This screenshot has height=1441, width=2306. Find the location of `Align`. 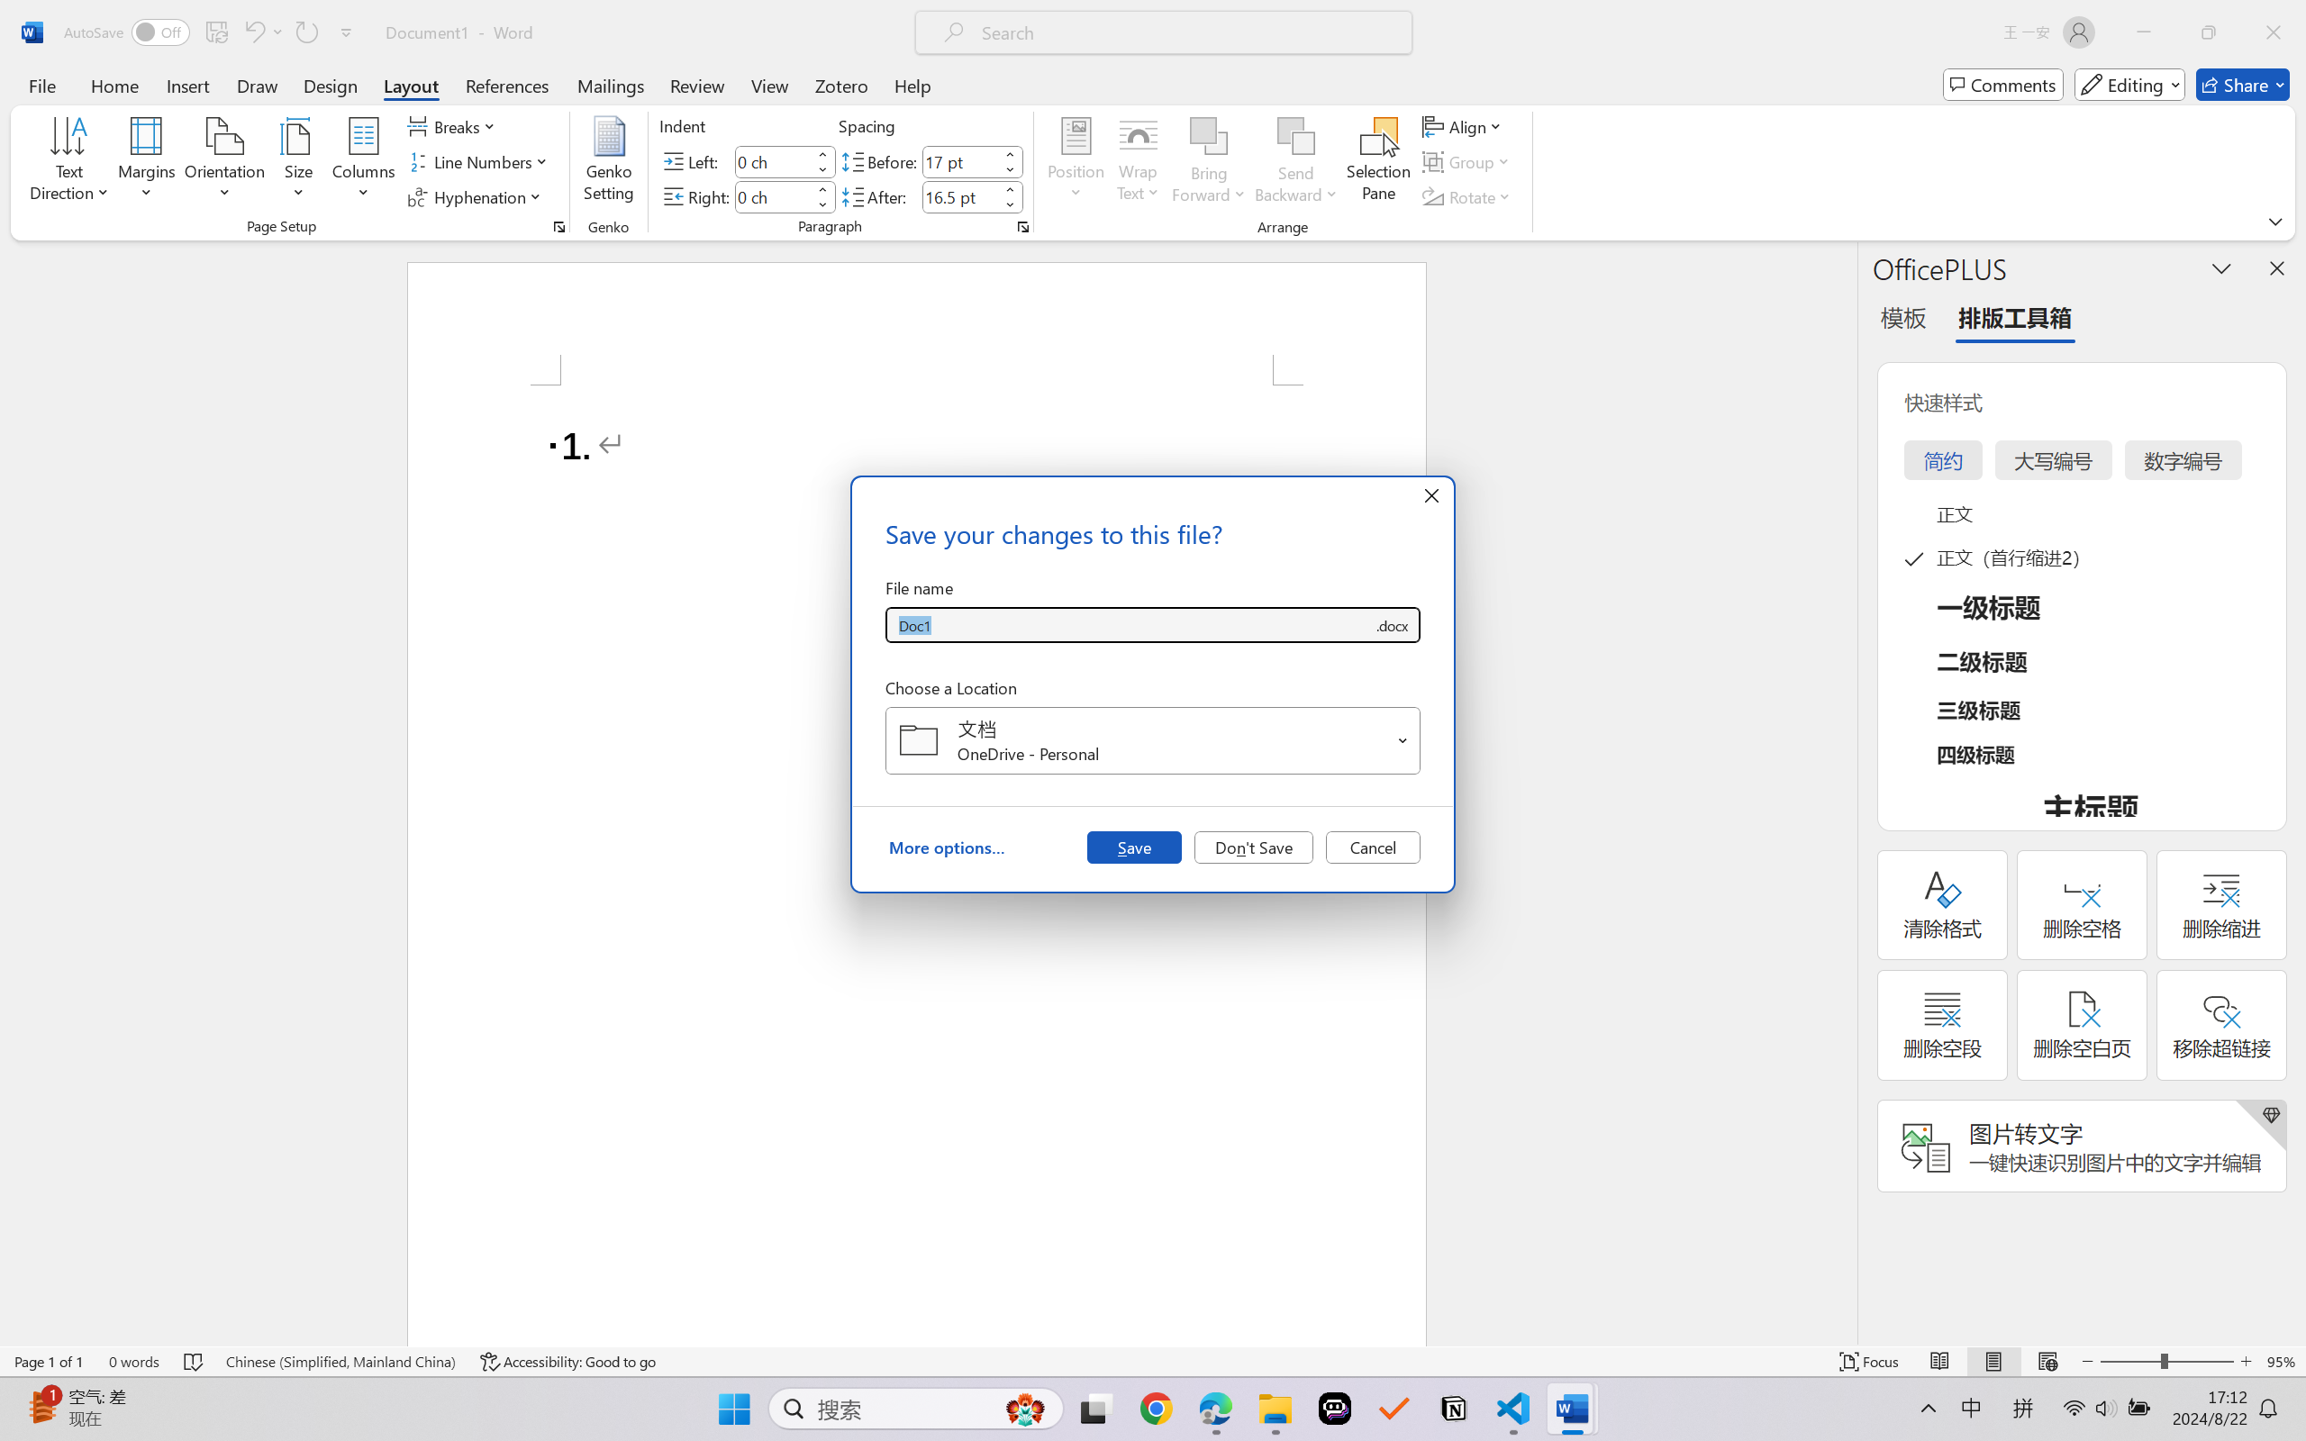

Align is located at coordinates (1464, 126).